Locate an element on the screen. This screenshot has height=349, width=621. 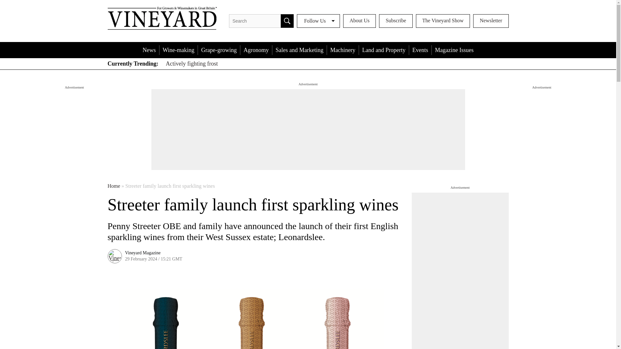
Vineyard Magazine is located at coordinates (142, 253).